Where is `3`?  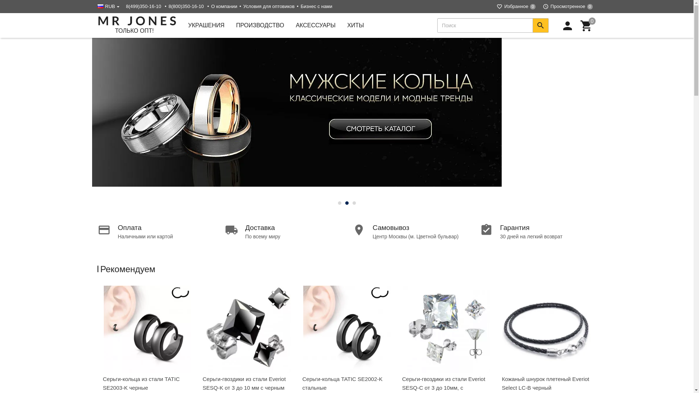
3 is located at coordinates (354, 203).